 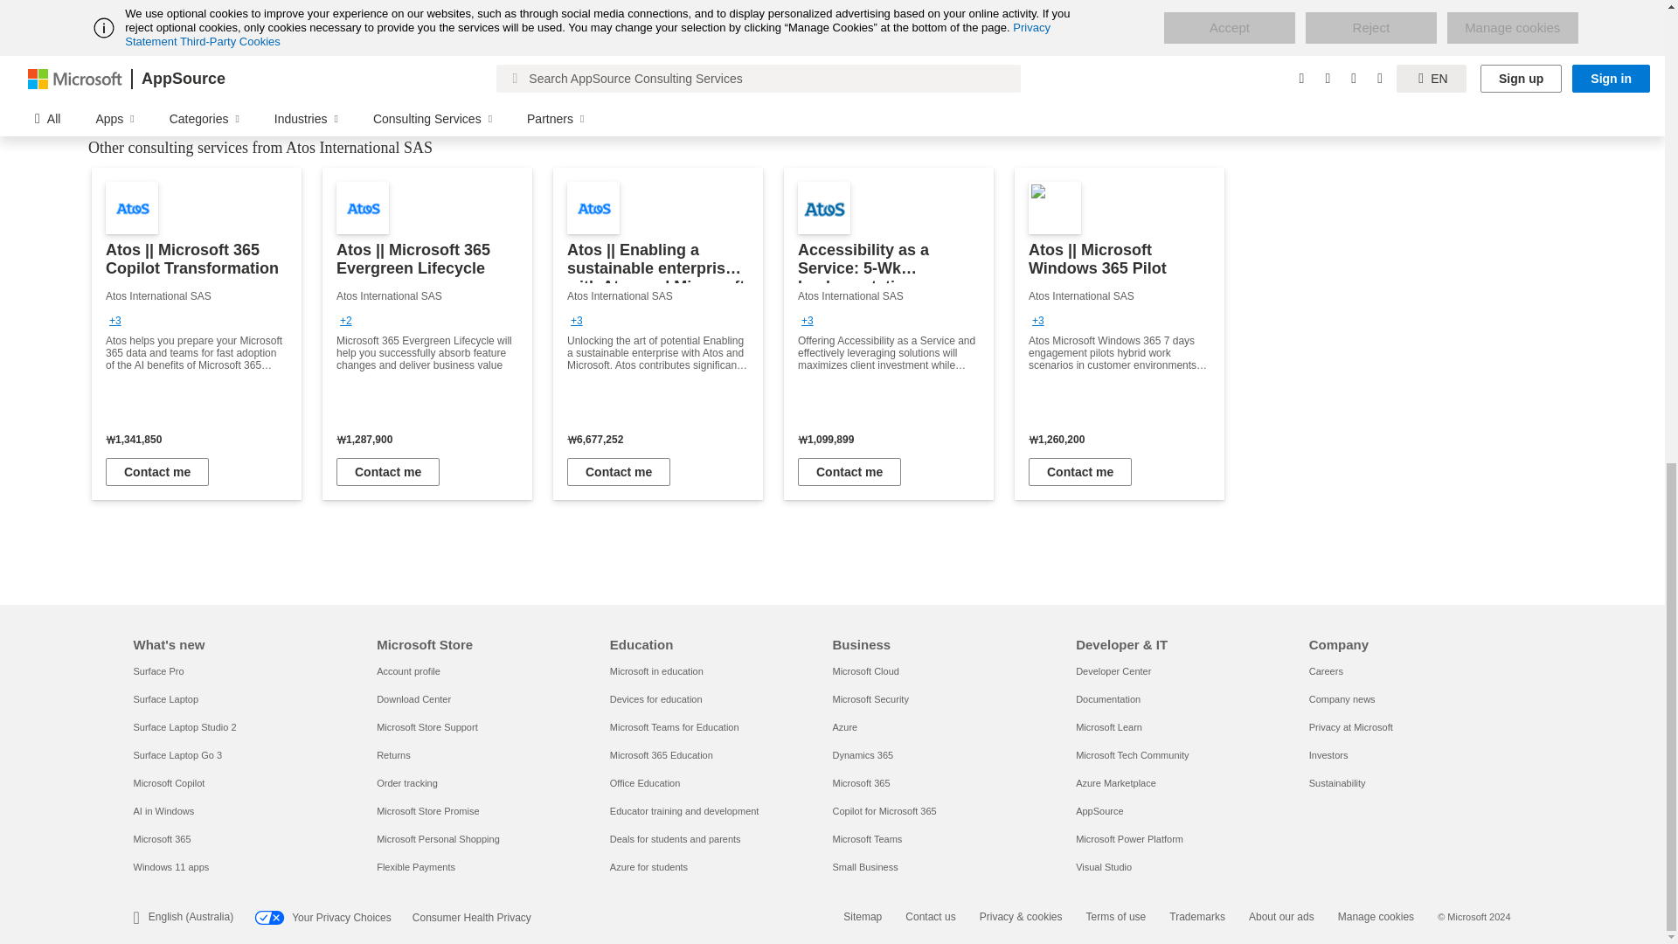 I want to click on Contact me, so click(x=388, y=472).